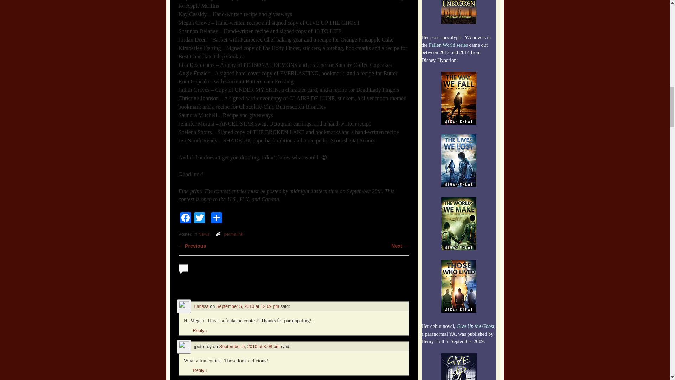 This screenshot has width=675, height=380. I want to click on September 5, 2010 at 3:08 pm, so click(249, 346).